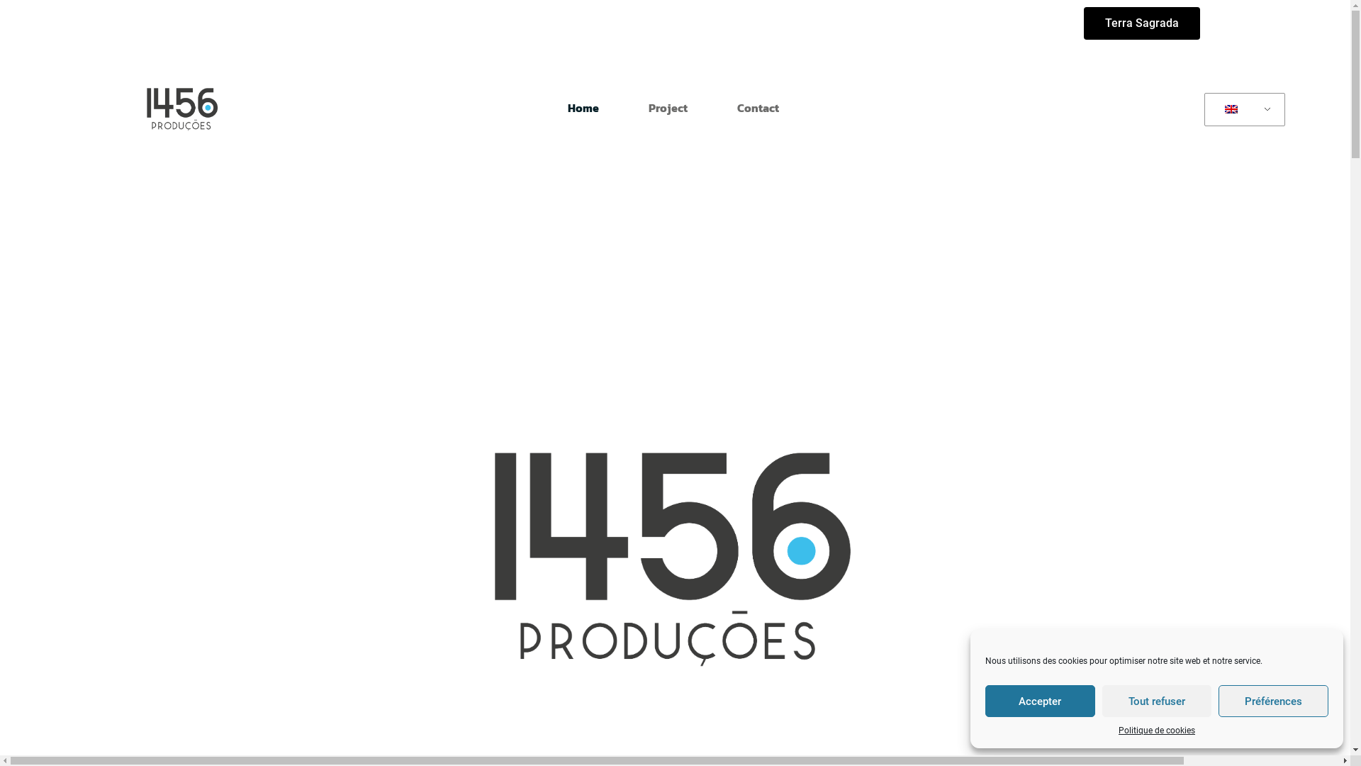 This screenshot has width=1361, height=766. I want to click on Tout refuser, so click(1157, 701).